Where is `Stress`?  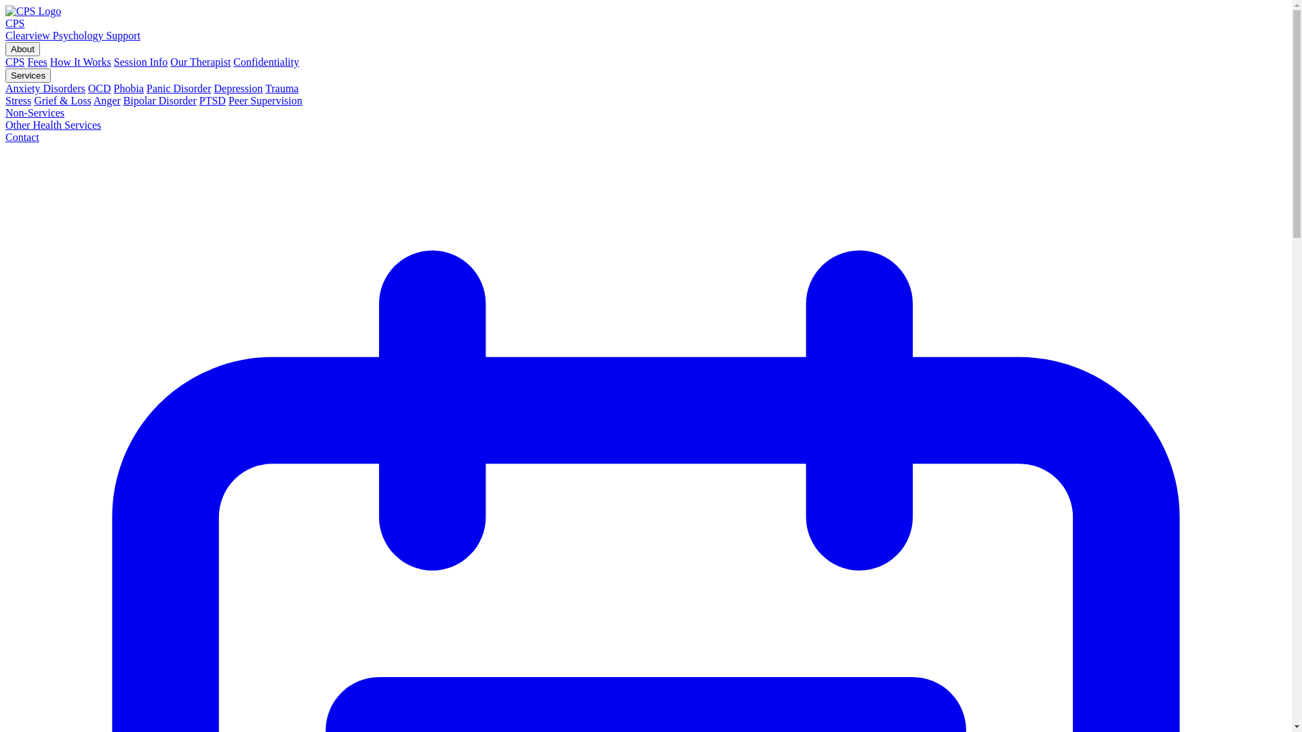 Stress is located at coordinates (18, 100).